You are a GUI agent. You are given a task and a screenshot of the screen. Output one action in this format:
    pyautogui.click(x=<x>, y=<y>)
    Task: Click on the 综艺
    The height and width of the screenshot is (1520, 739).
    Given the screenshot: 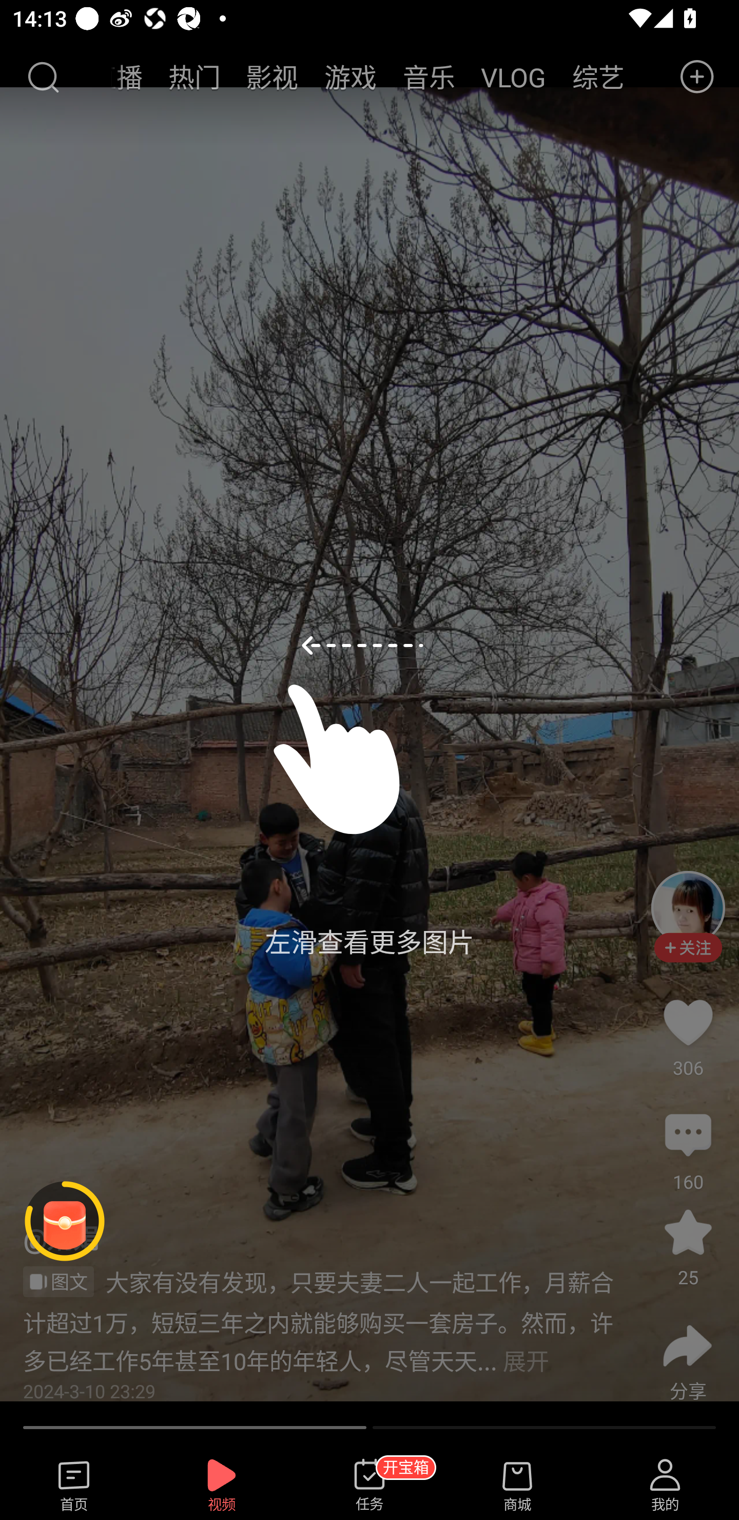 What is the action you would take?
    pyautogui.click(x=597, y=77)
    